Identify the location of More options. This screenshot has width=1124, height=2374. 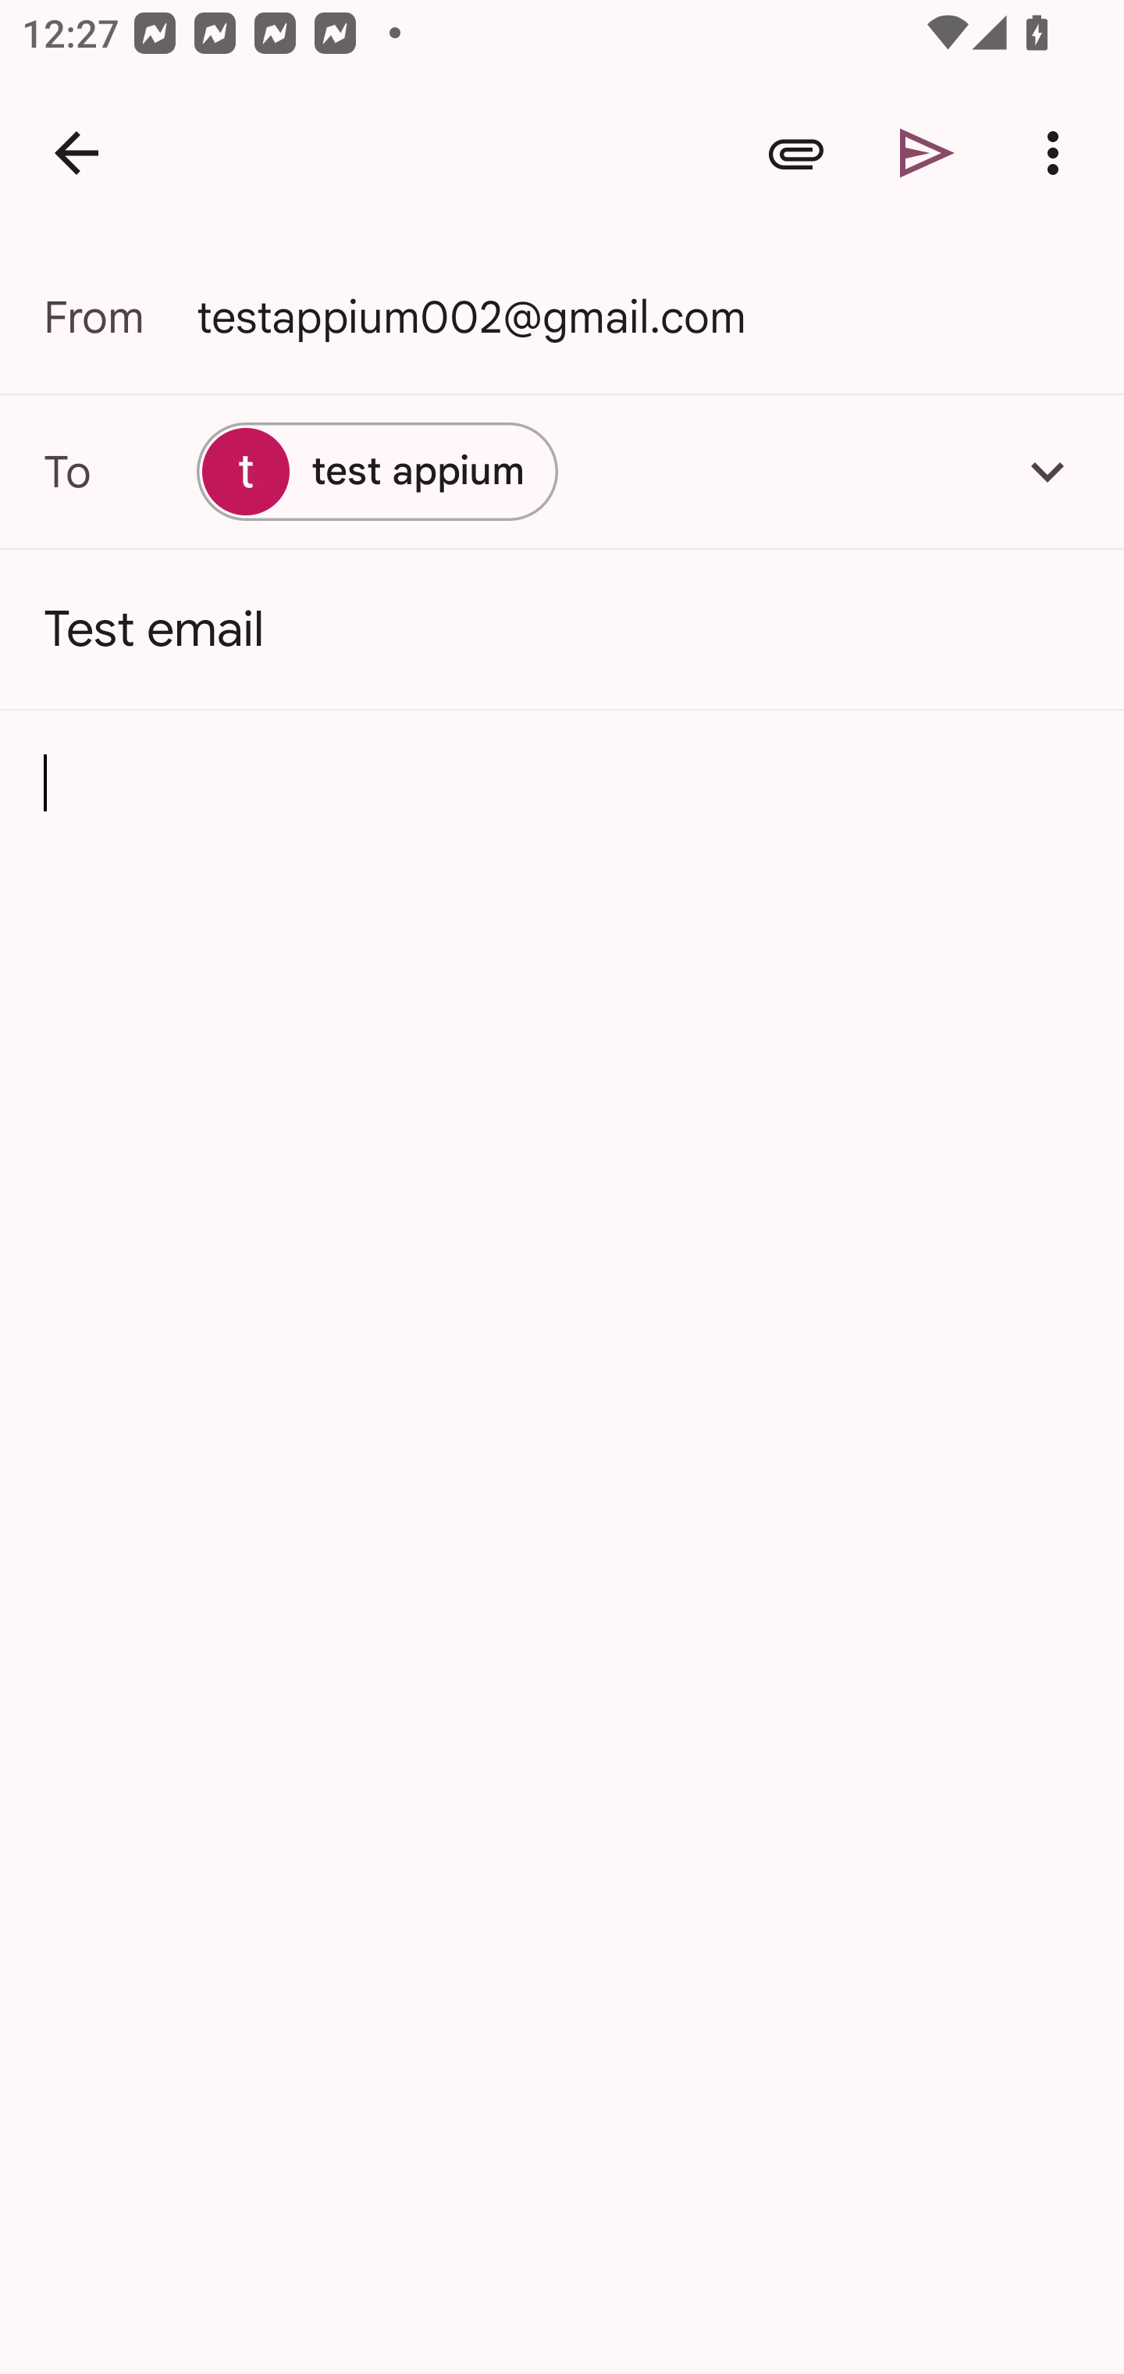
(1058, 153).